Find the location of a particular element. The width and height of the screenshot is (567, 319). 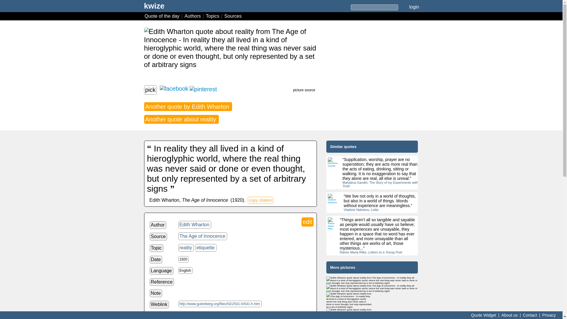

Edith Wharton quote about reality from The Age of Innocence is located at coordinates (372, 281).